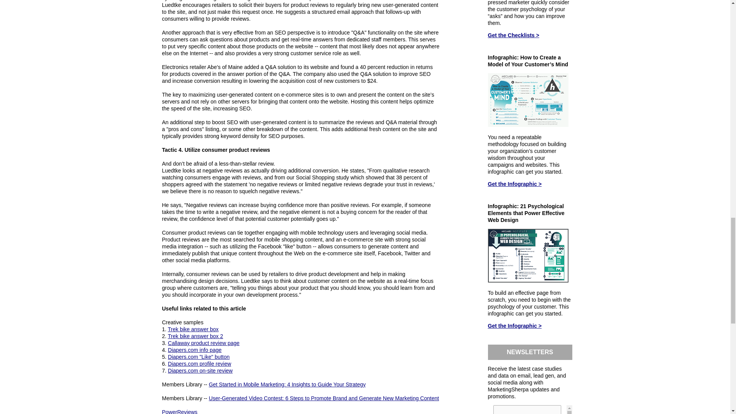 This screenshot has height=414, width=736. Describe the element at coordinates (195, 336) in the screenshot. I see `Trek bike answer box 2` at that location.